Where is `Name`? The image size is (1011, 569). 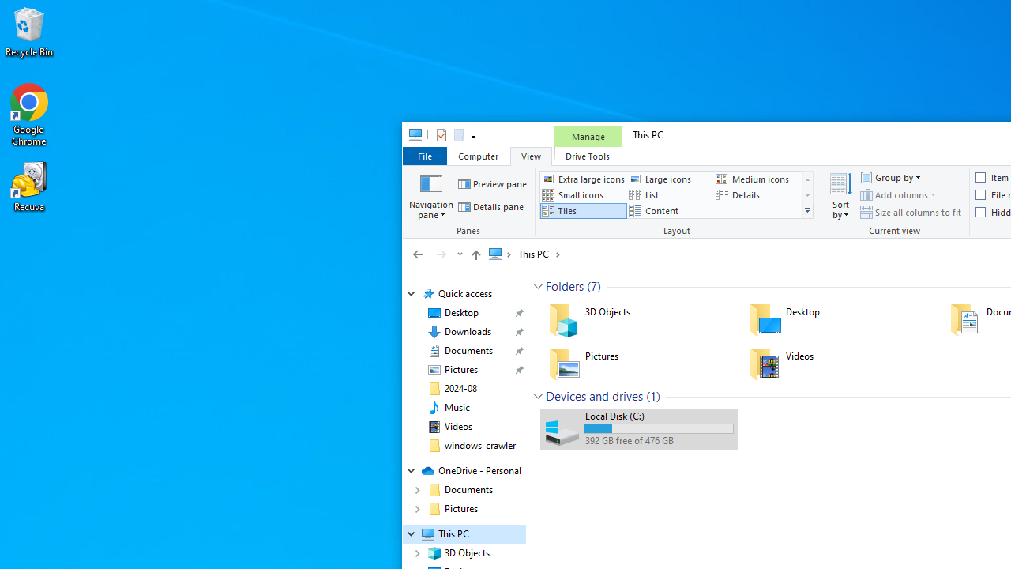 Name is located at coordinates (659, 416).